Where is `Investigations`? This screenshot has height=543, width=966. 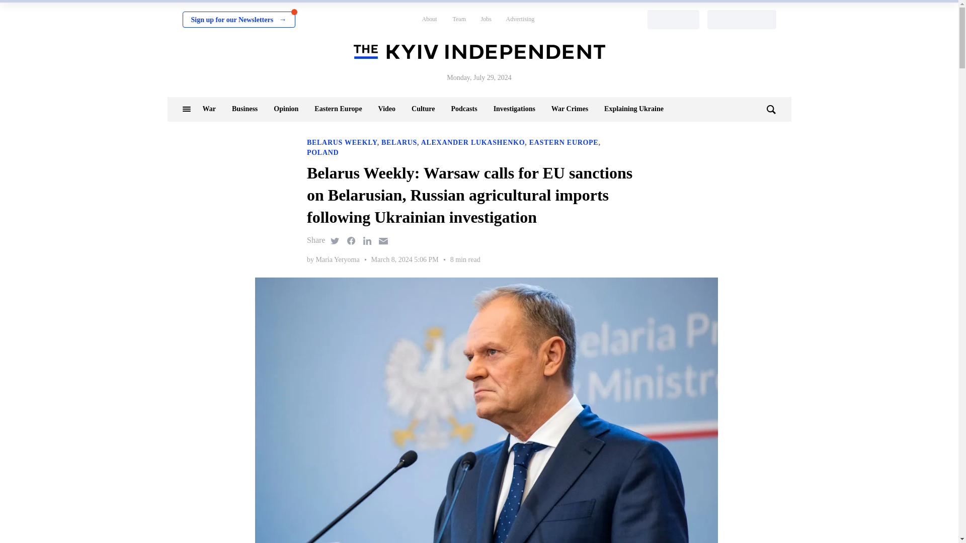 Investigations is located at coordinates (514, 109).